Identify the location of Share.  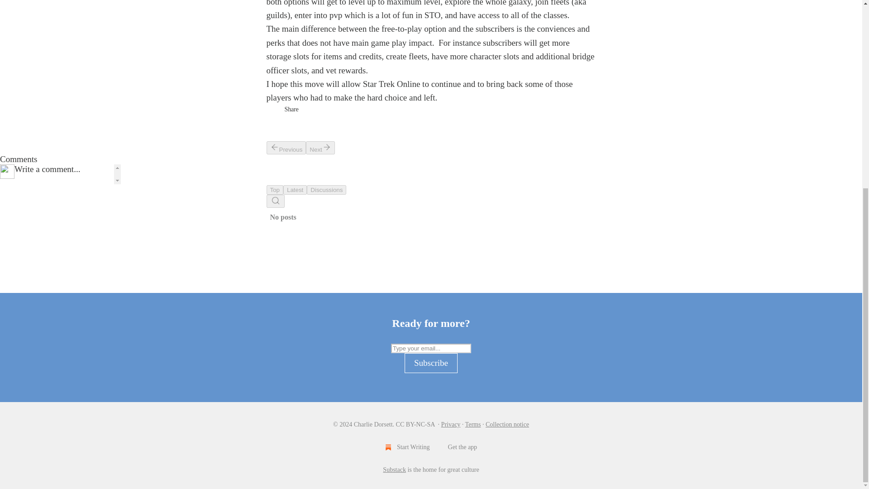
(291, 110).